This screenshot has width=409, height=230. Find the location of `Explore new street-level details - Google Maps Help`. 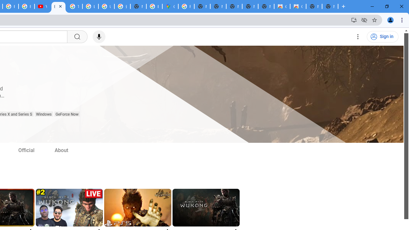

Explore new street-level details - Google Maps Help is located at coordinates (154, 6).